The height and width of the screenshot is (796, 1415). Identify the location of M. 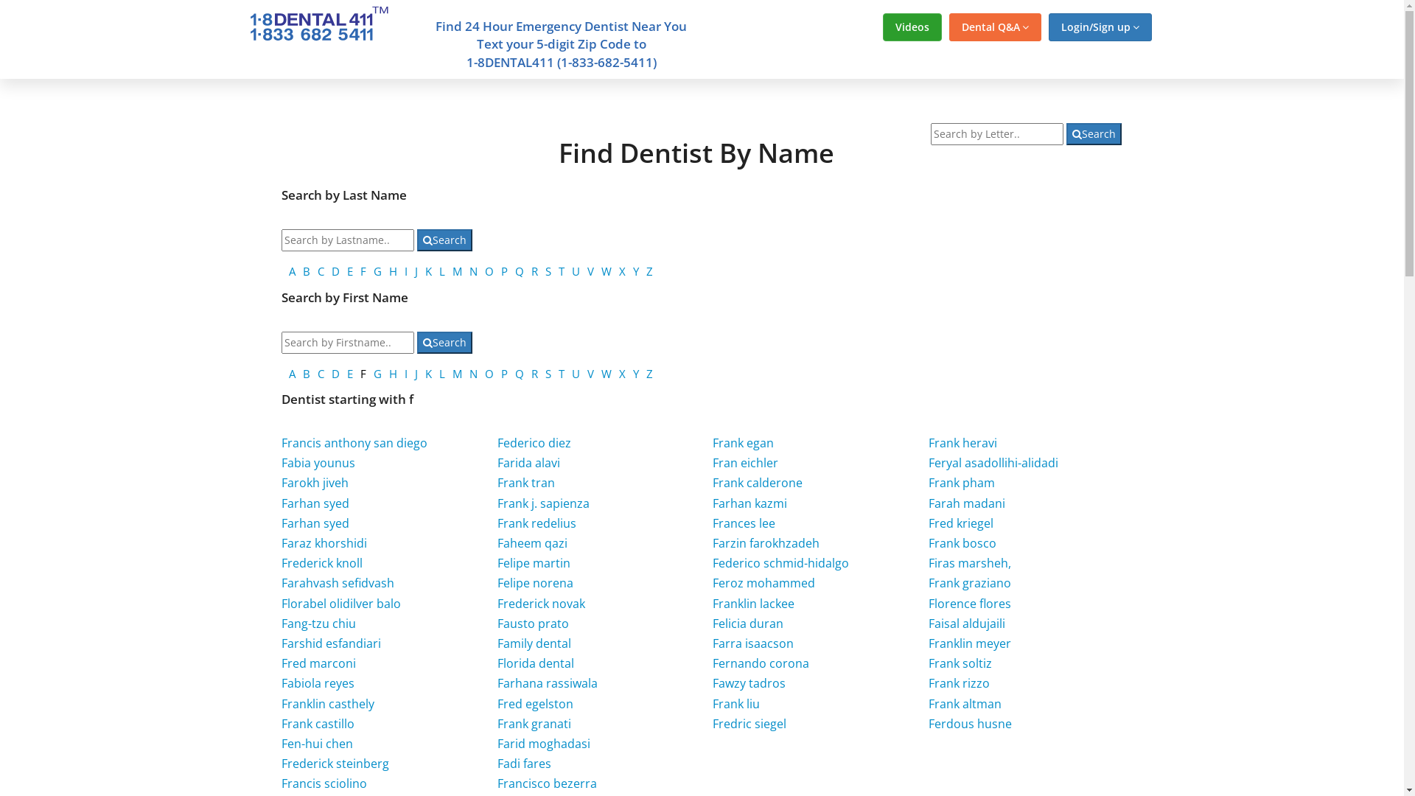
(457, 374).